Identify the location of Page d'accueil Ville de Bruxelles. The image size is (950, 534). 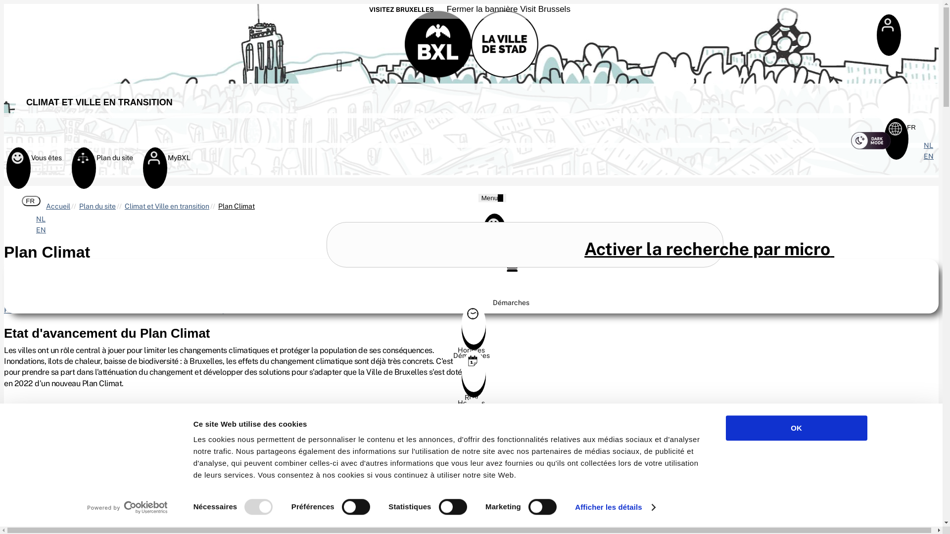
(472, 42).